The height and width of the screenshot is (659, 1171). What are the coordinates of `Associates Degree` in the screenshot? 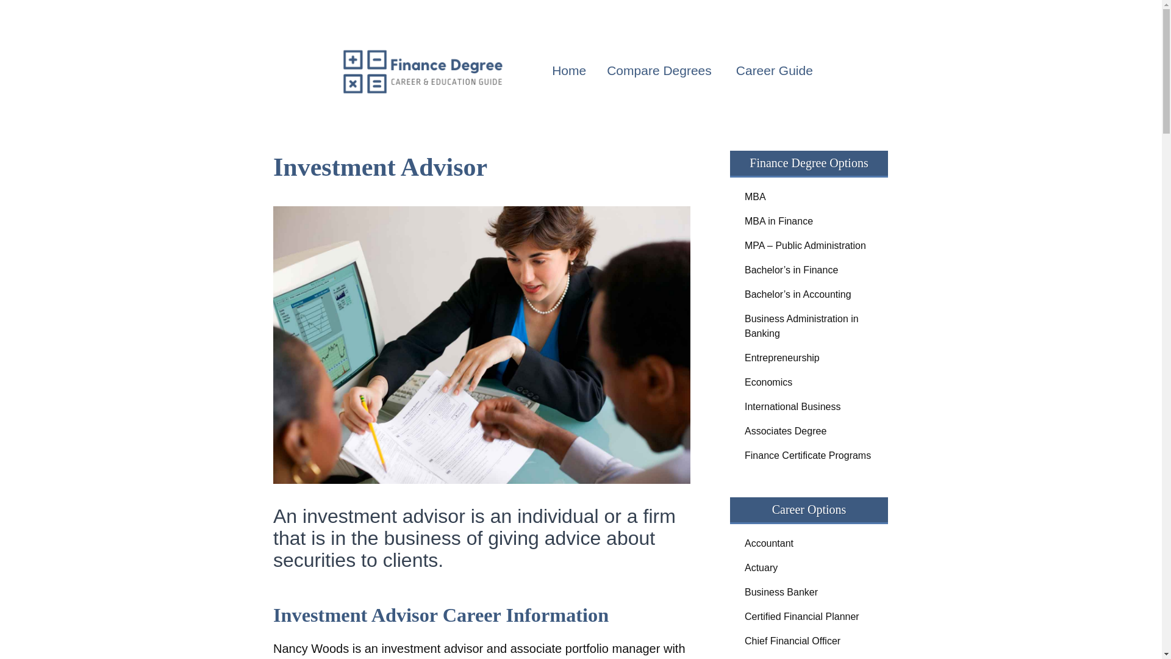 It's located at (809, 431).